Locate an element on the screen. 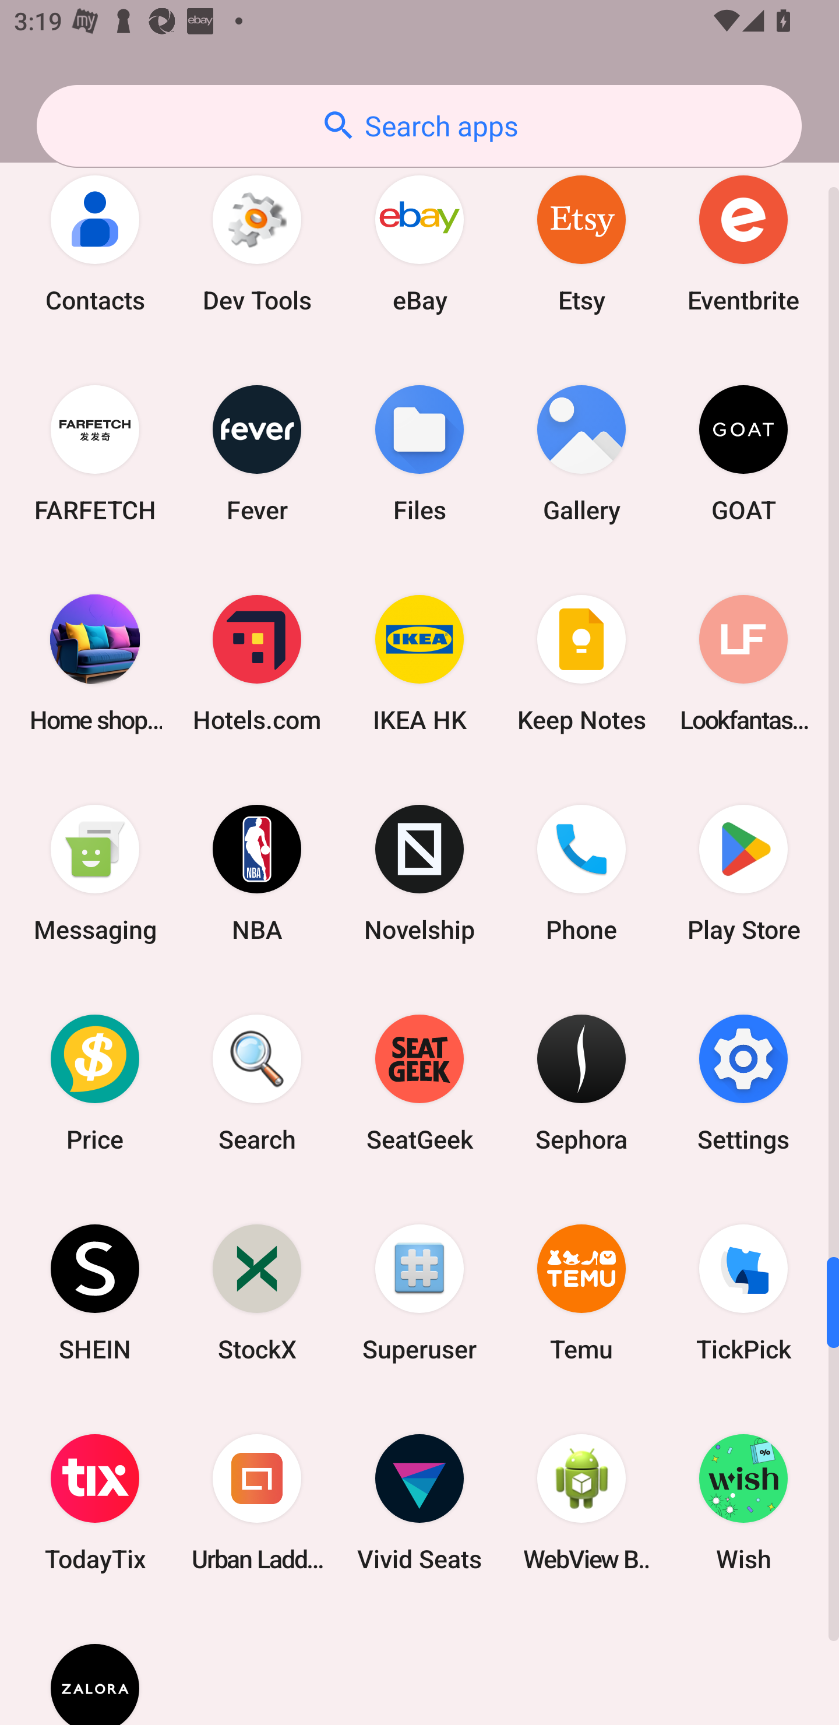  SHEIN is located at coordinates (95, 1293).